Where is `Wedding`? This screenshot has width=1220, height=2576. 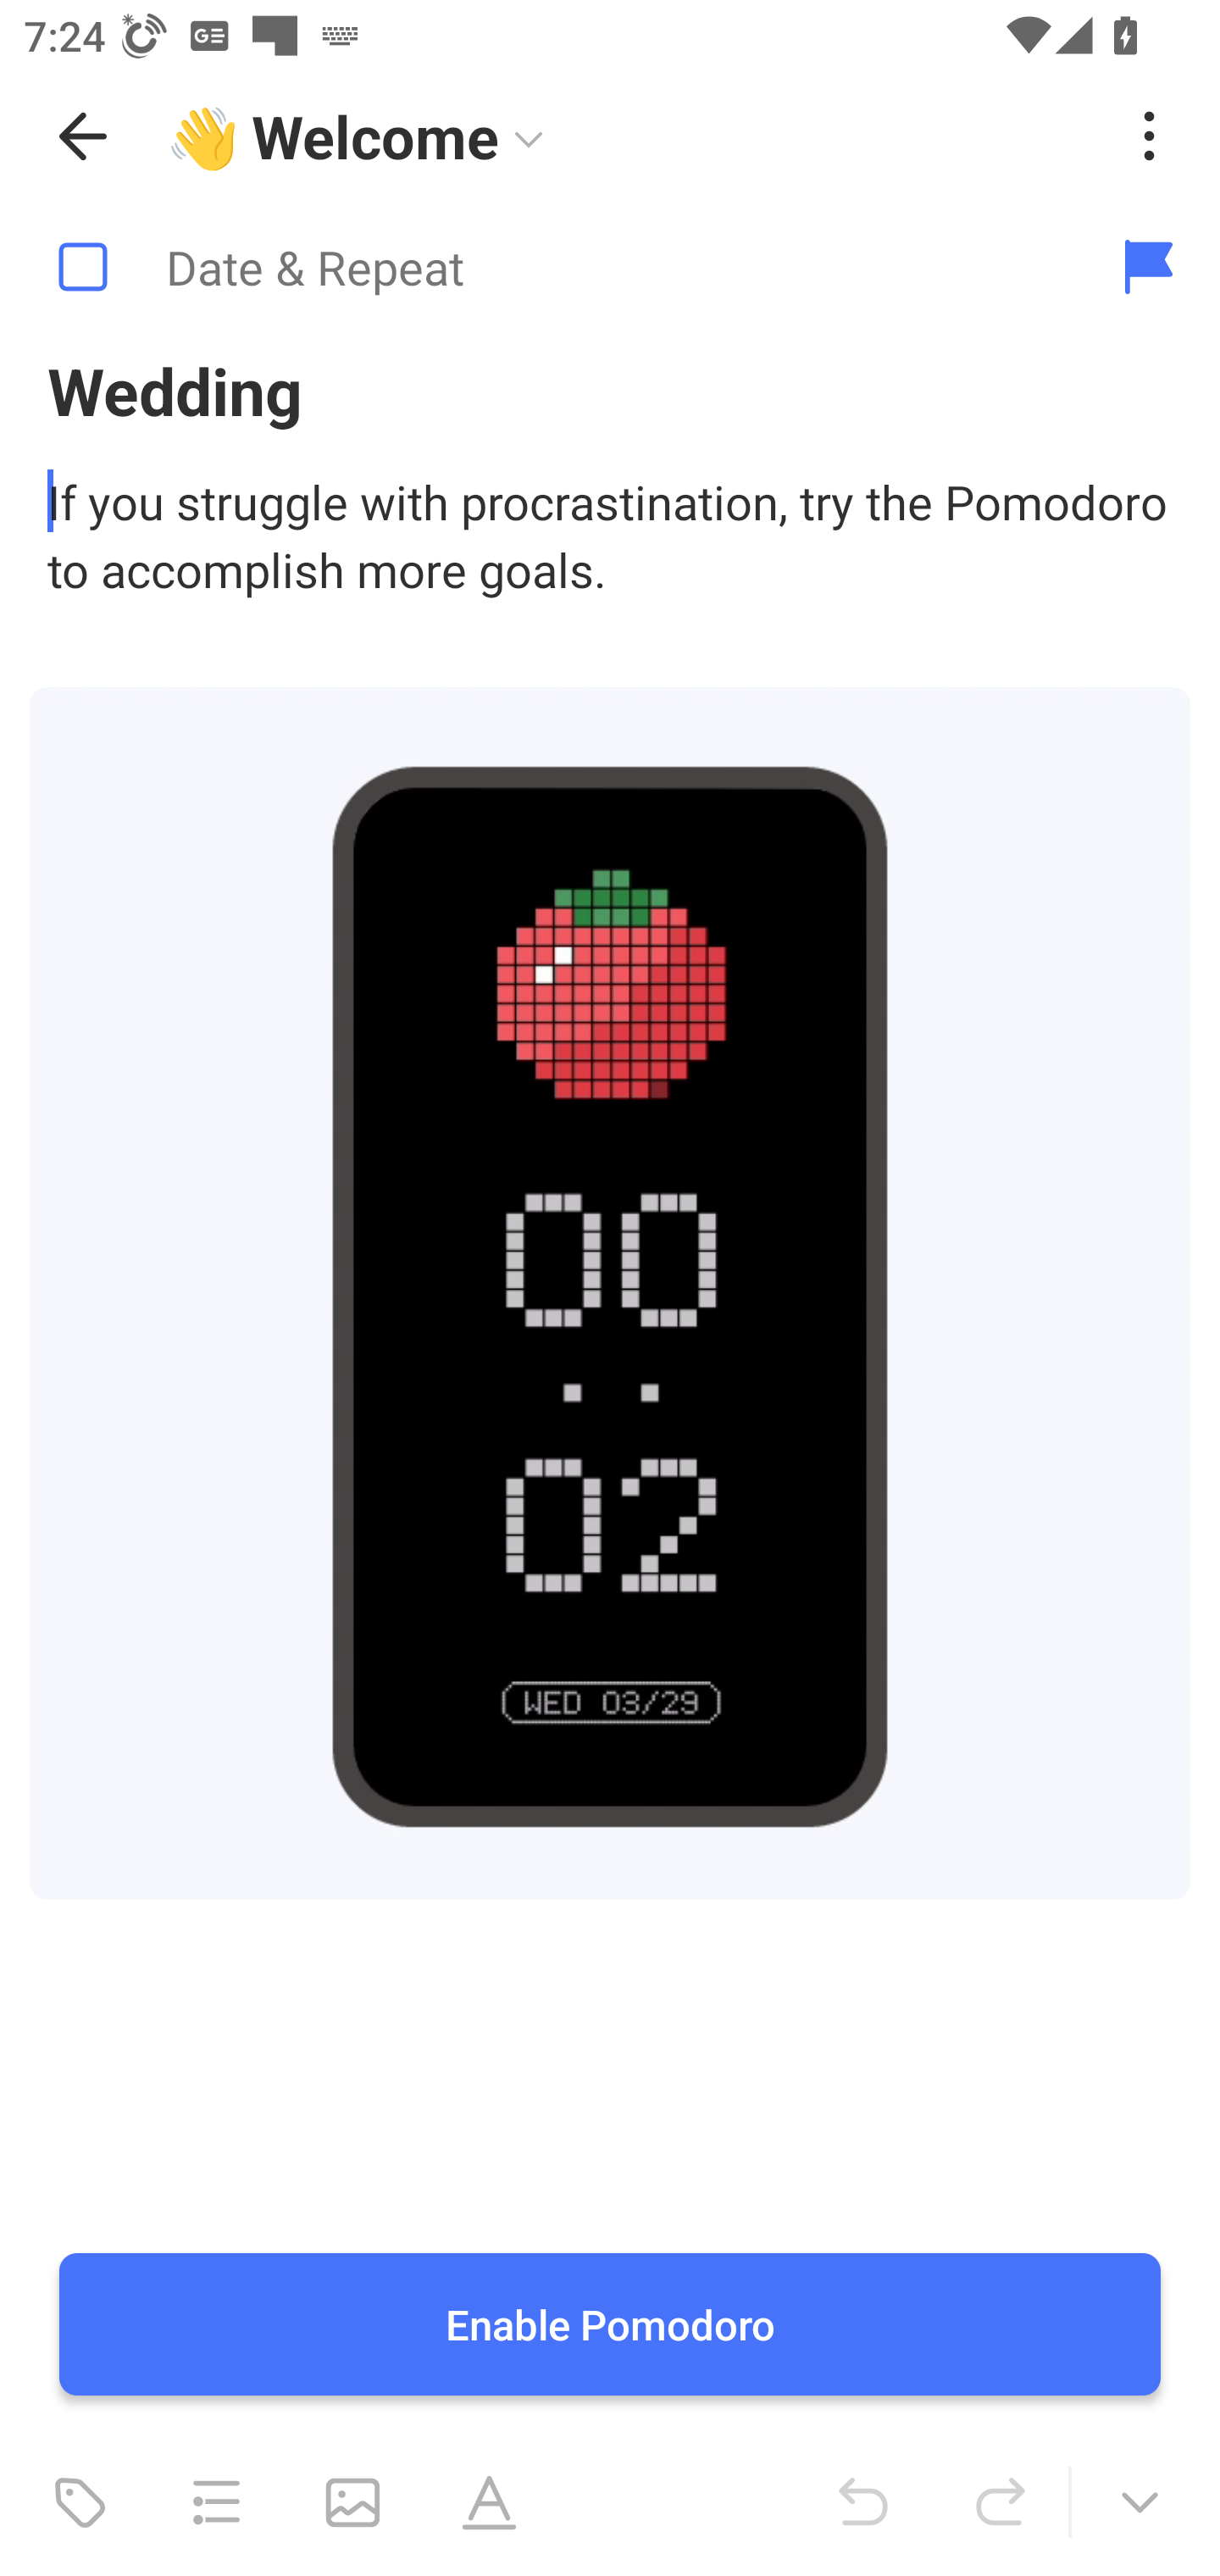 Wedding is located at coordinates (610, 390).